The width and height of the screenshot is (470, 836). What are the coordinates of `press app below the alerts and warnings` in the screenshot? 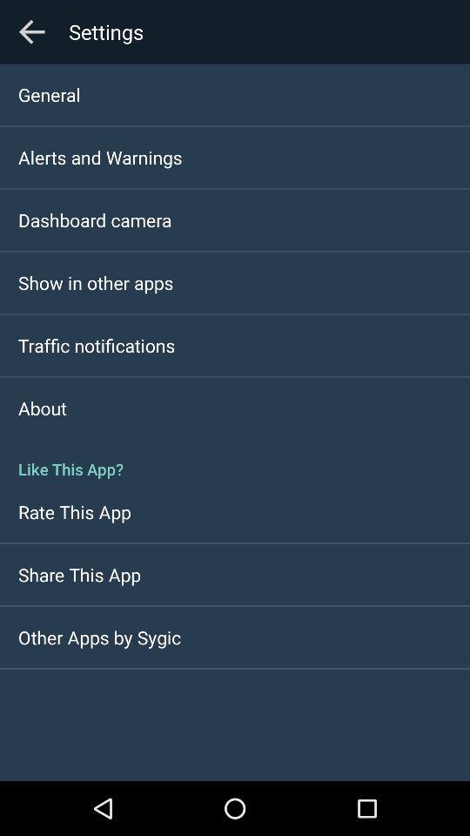 It's located at (95, 219).